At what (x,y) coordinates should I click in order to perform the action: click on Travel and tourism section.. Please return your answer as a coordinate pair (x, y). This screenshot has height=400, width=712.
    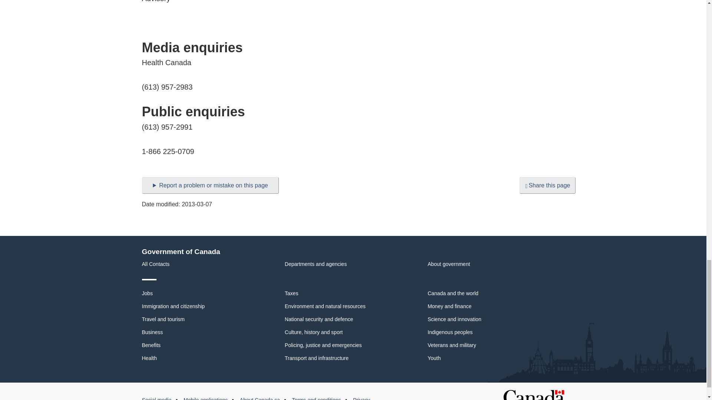
    Looking at the image, I should click on (163, 319).